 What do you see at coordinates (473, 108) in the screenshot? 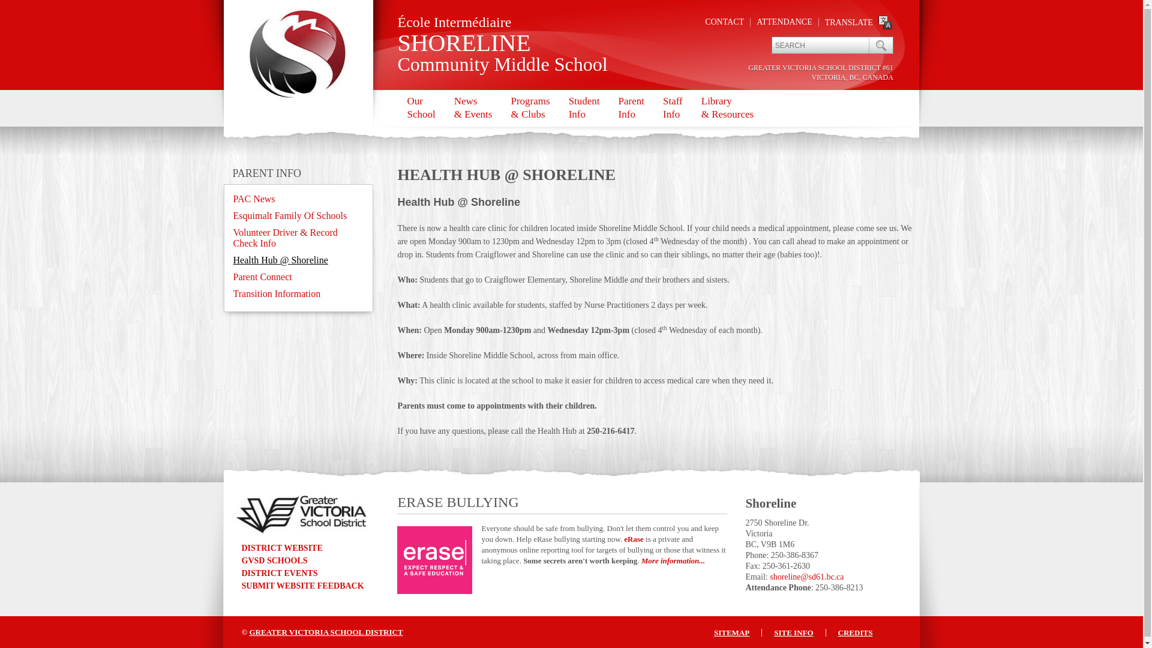
I see `News
& Events` at bounding box center [473, 108].